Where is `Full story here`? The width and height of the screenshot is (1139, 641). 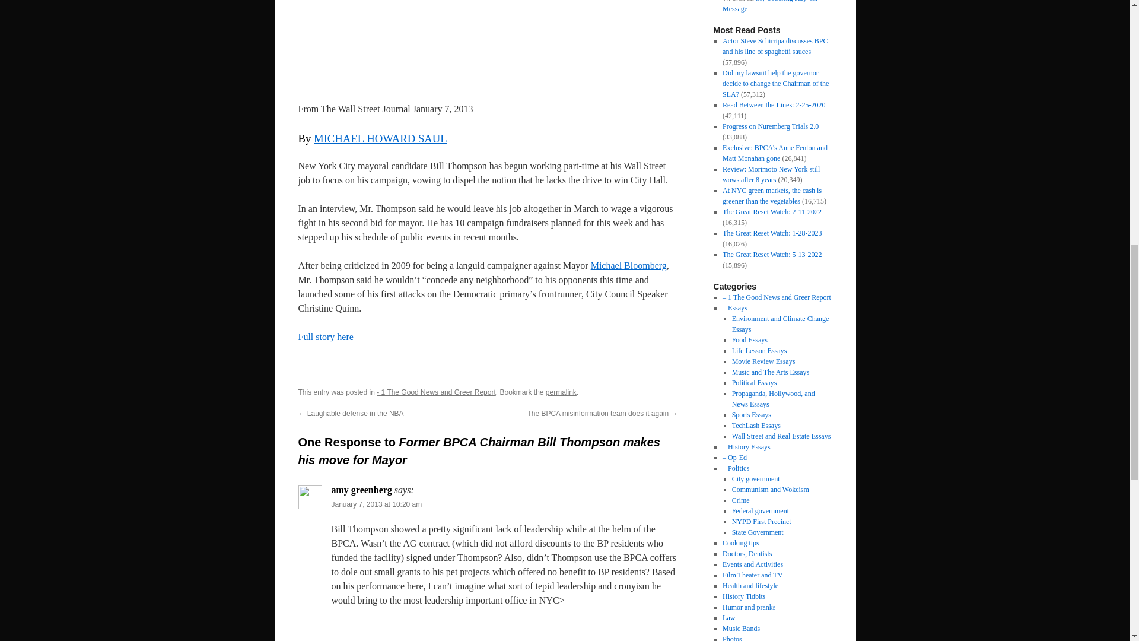
Full story here is located at coordinates (325, 337).